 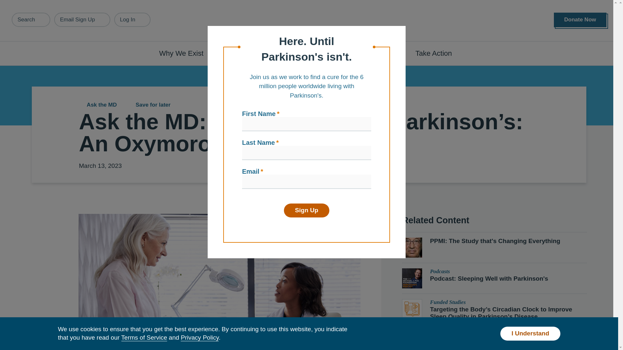 I want to click on Donate Now, so click(x=580, y=20).